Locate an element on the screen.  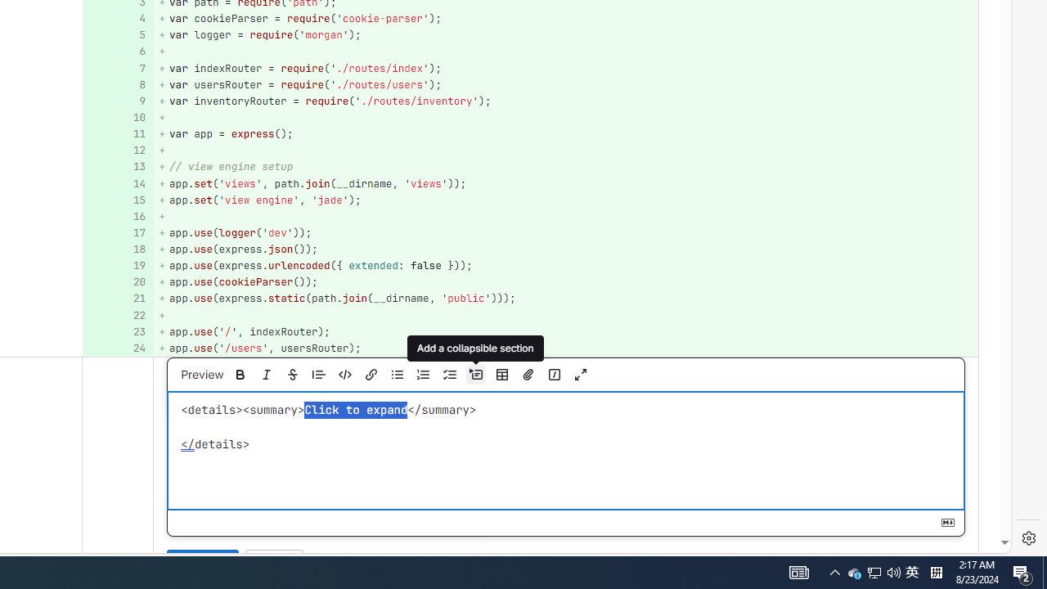
Comment is located at coordinates (203, 563).